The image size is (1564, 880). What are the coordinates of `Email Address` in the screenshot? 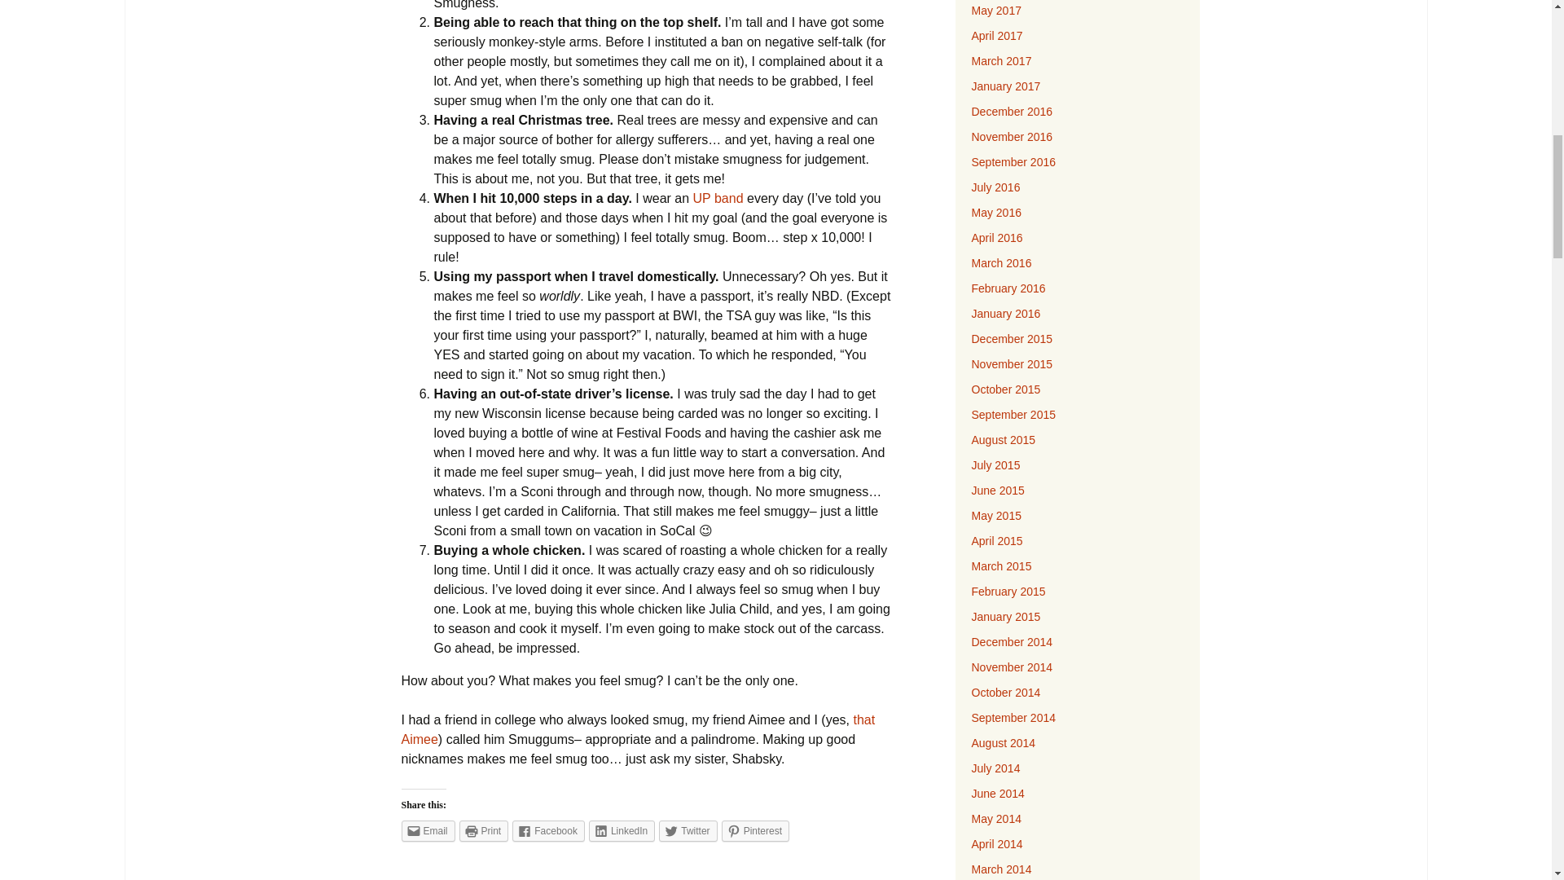 It's located at (1459, 179).